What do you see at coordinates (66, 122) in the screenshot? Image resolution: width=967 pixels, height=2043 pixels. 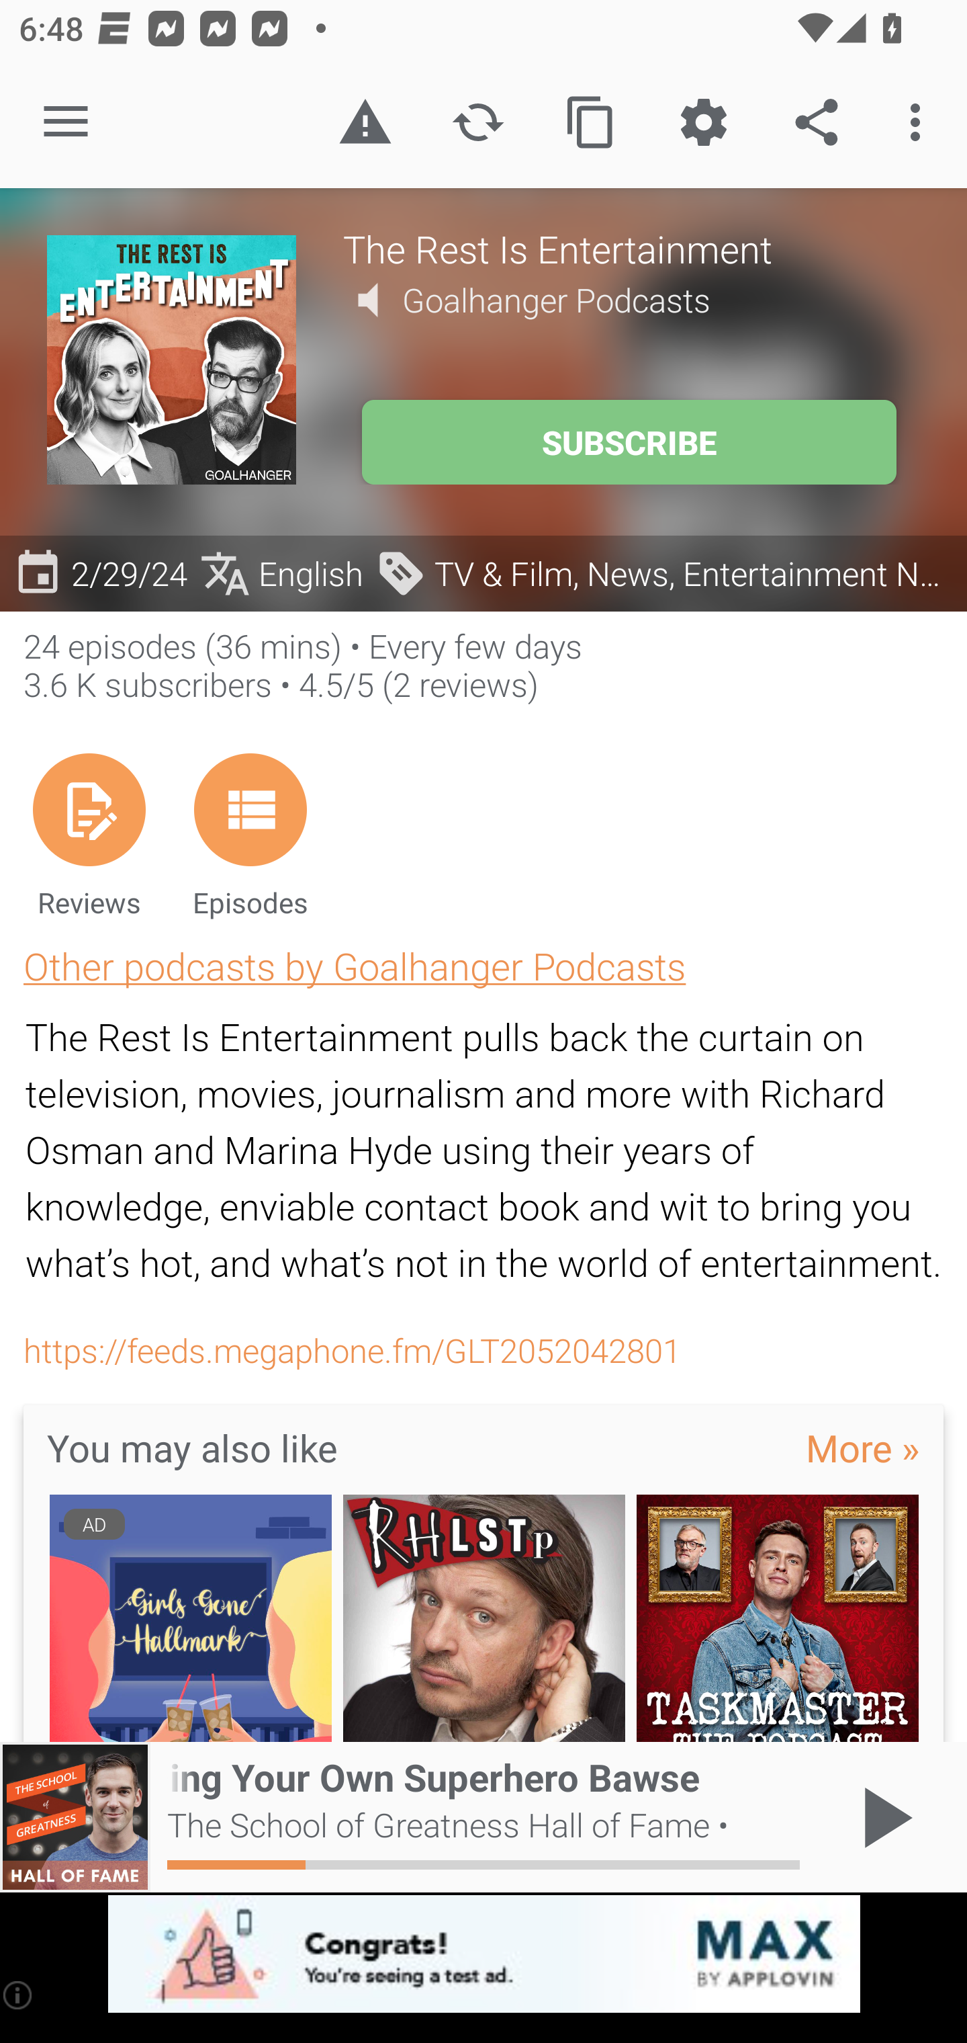 I see `Open navigation sidebar` at bounding box center [66, 122].